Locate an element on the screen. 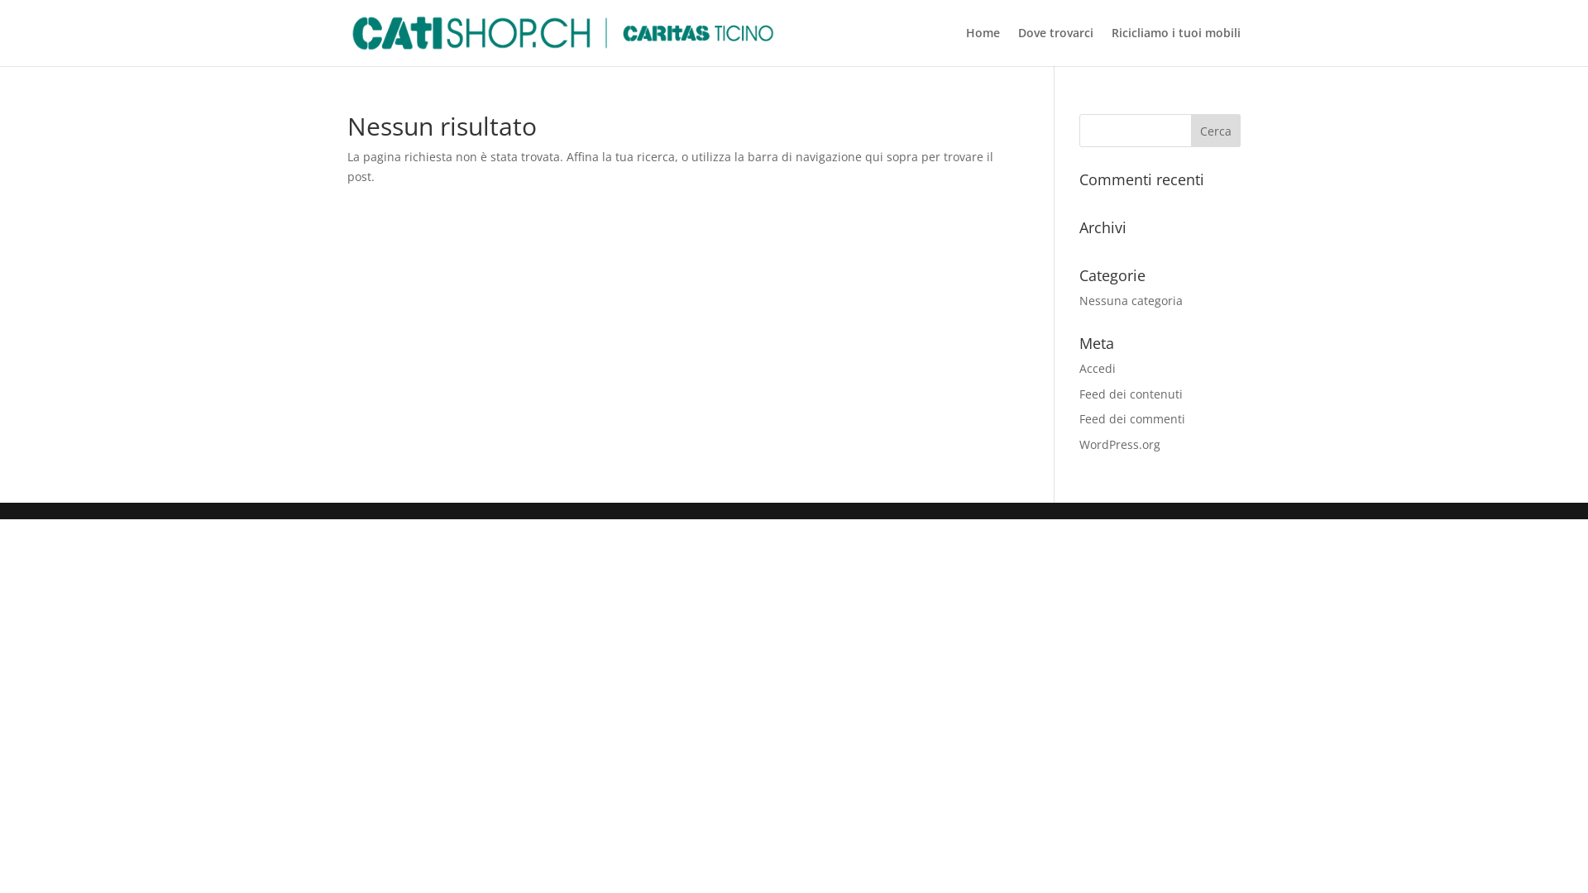 Image resolution: width=1588 pixels, height=893 pixels. Accedi is located at coordinates (1098, 369).